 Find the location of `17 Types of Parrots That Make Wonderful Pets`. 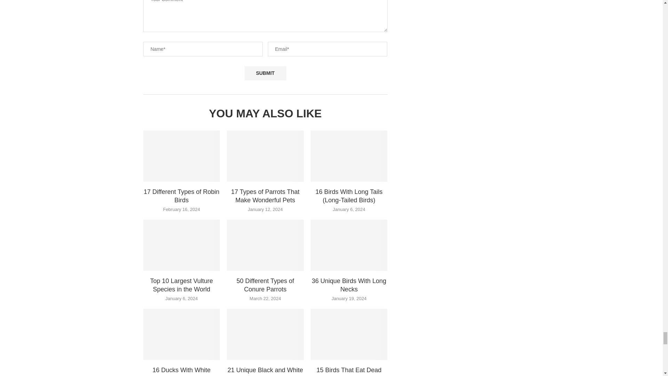

17 Types of Parrots That Make Wonderful Pets is located at coordinates (265, 156).